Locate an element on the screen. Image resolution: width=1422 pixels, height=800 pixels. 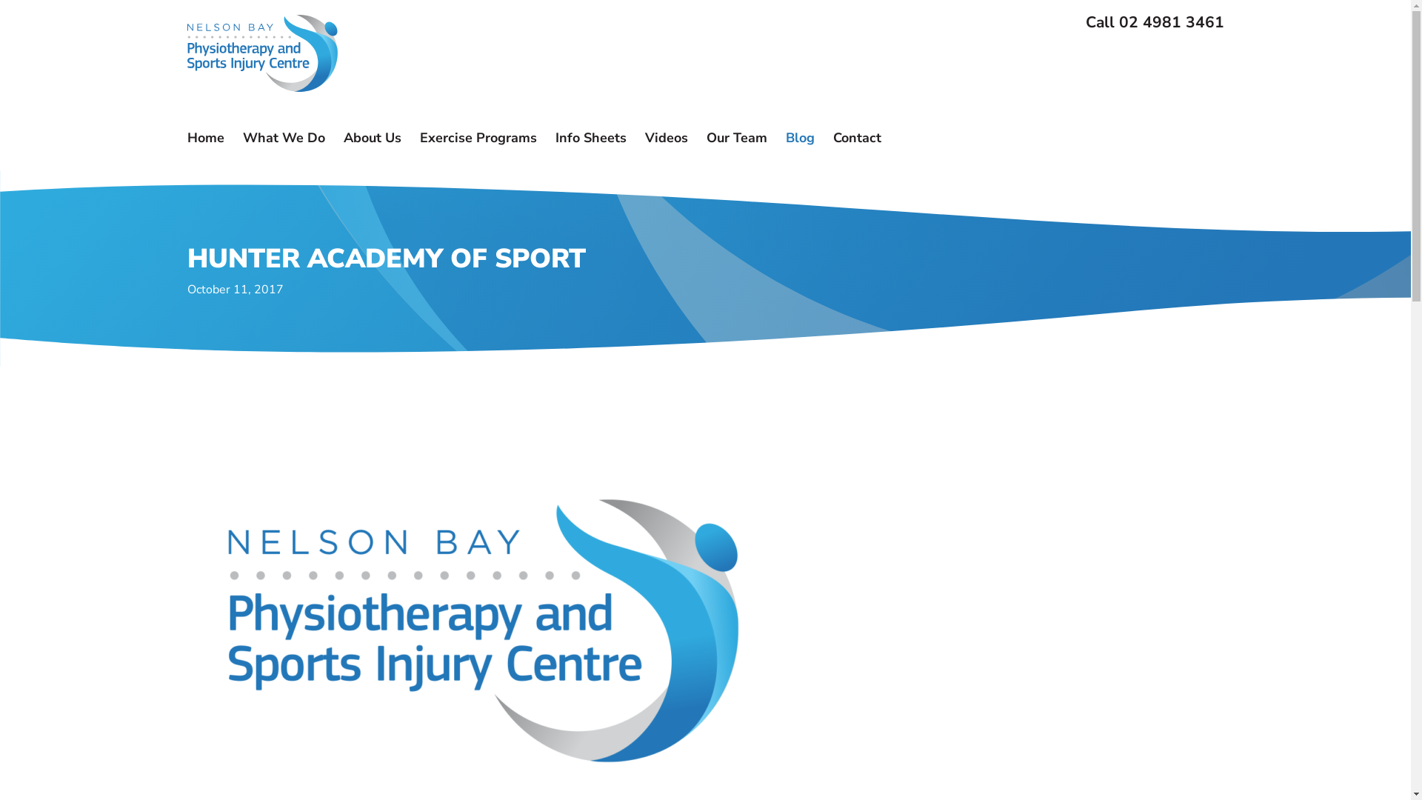
About Us is located at coordinates (373, 138).